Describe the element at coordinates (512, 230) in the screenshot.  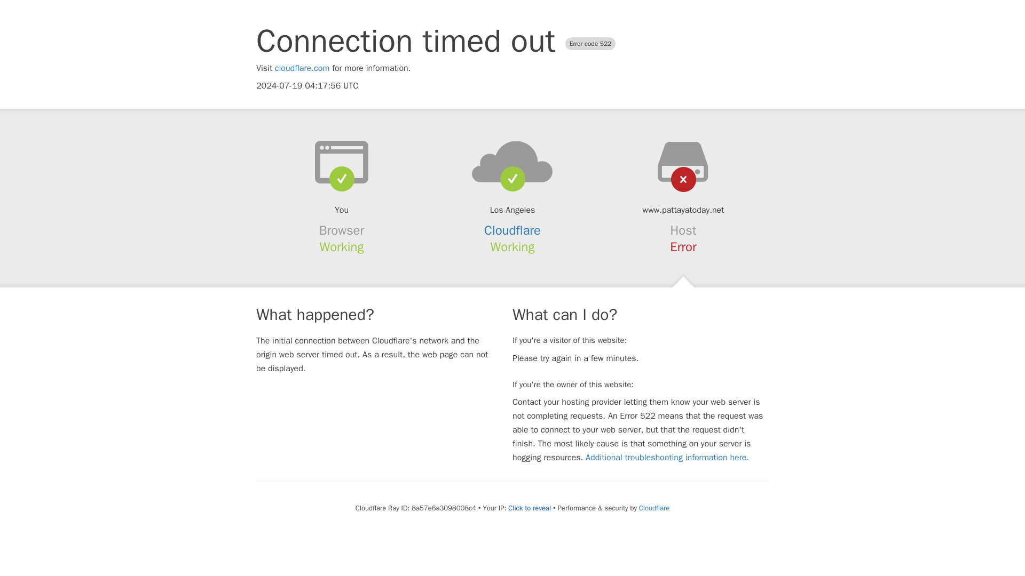
I see `Cloudflare` at that location.